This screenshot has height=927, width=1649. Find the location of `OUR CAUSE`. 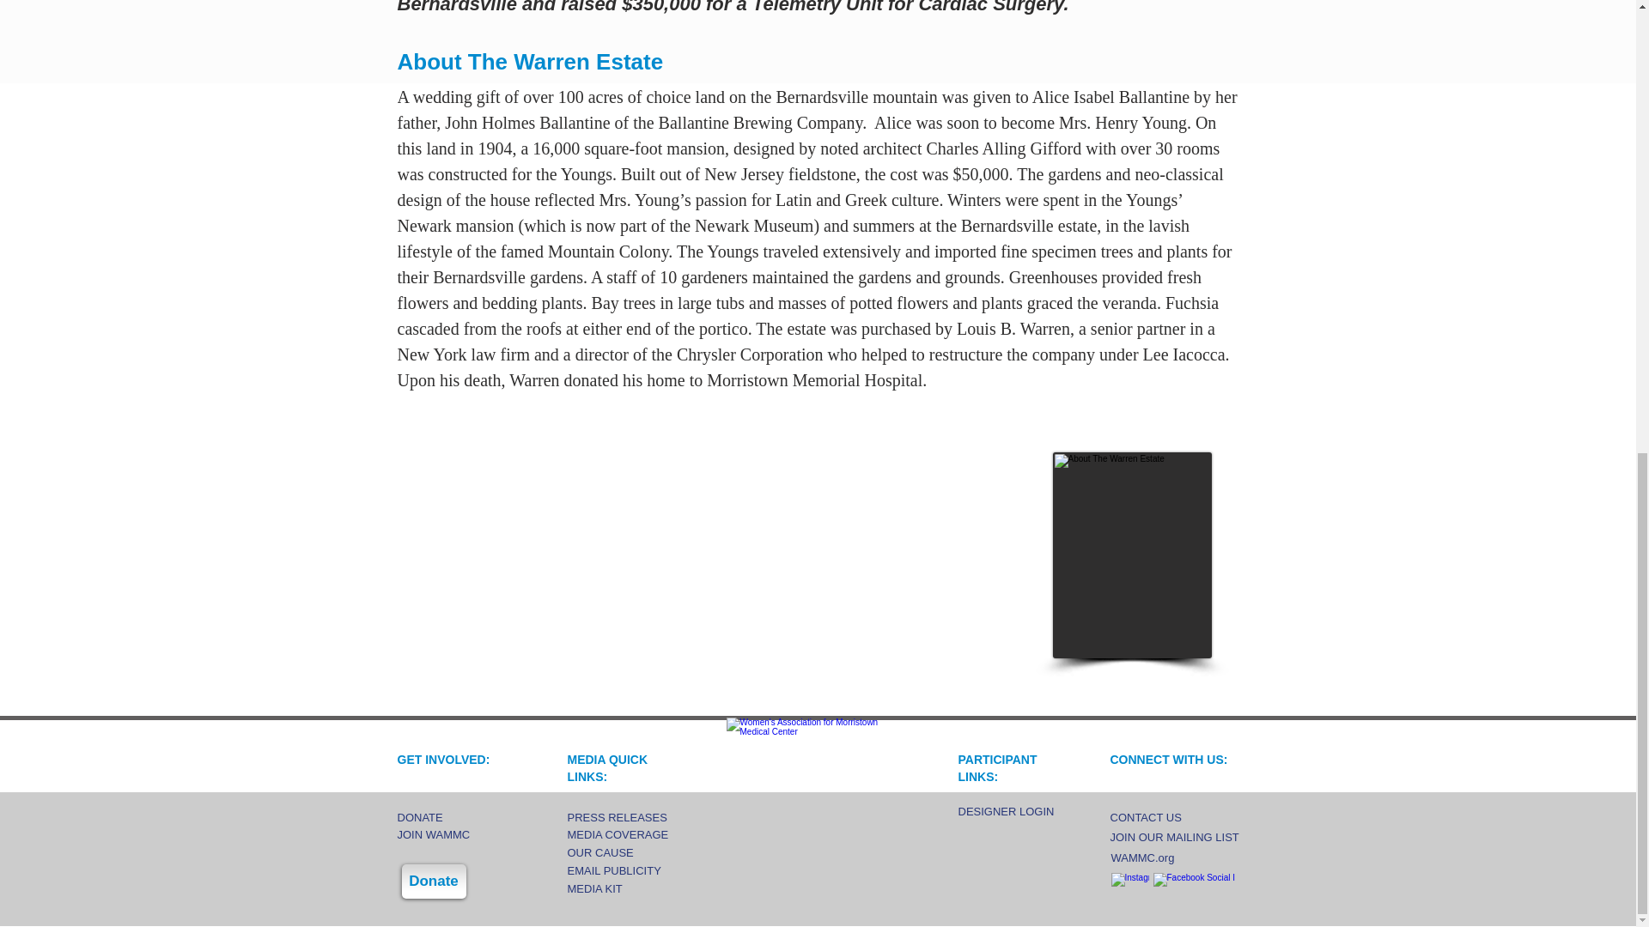

OUR CAUSE is located at coordinates (632, 853).